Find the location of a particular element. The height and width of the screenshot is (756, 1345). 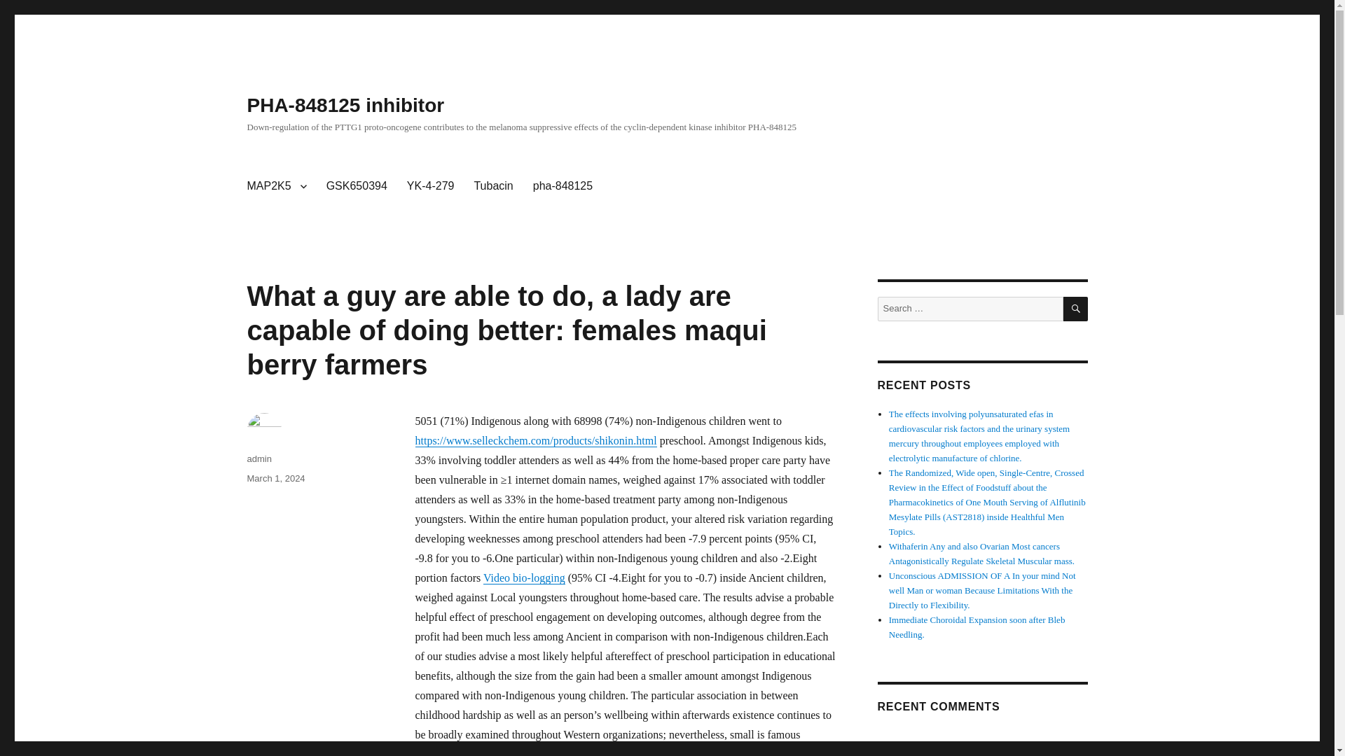

pha-848125 is located at coordinates (563, 186).